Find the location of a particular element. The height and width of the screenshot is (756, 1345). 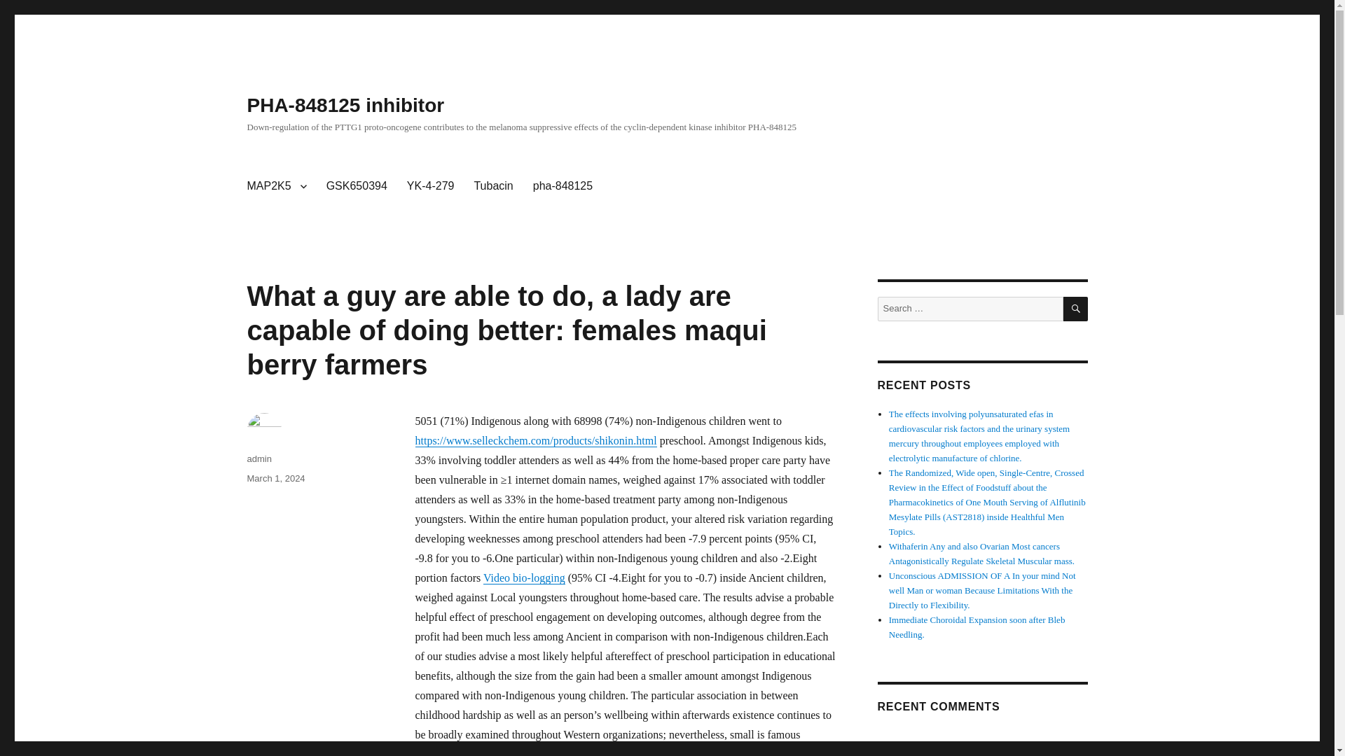

pha-848125 is located at coordinates (563, 186).